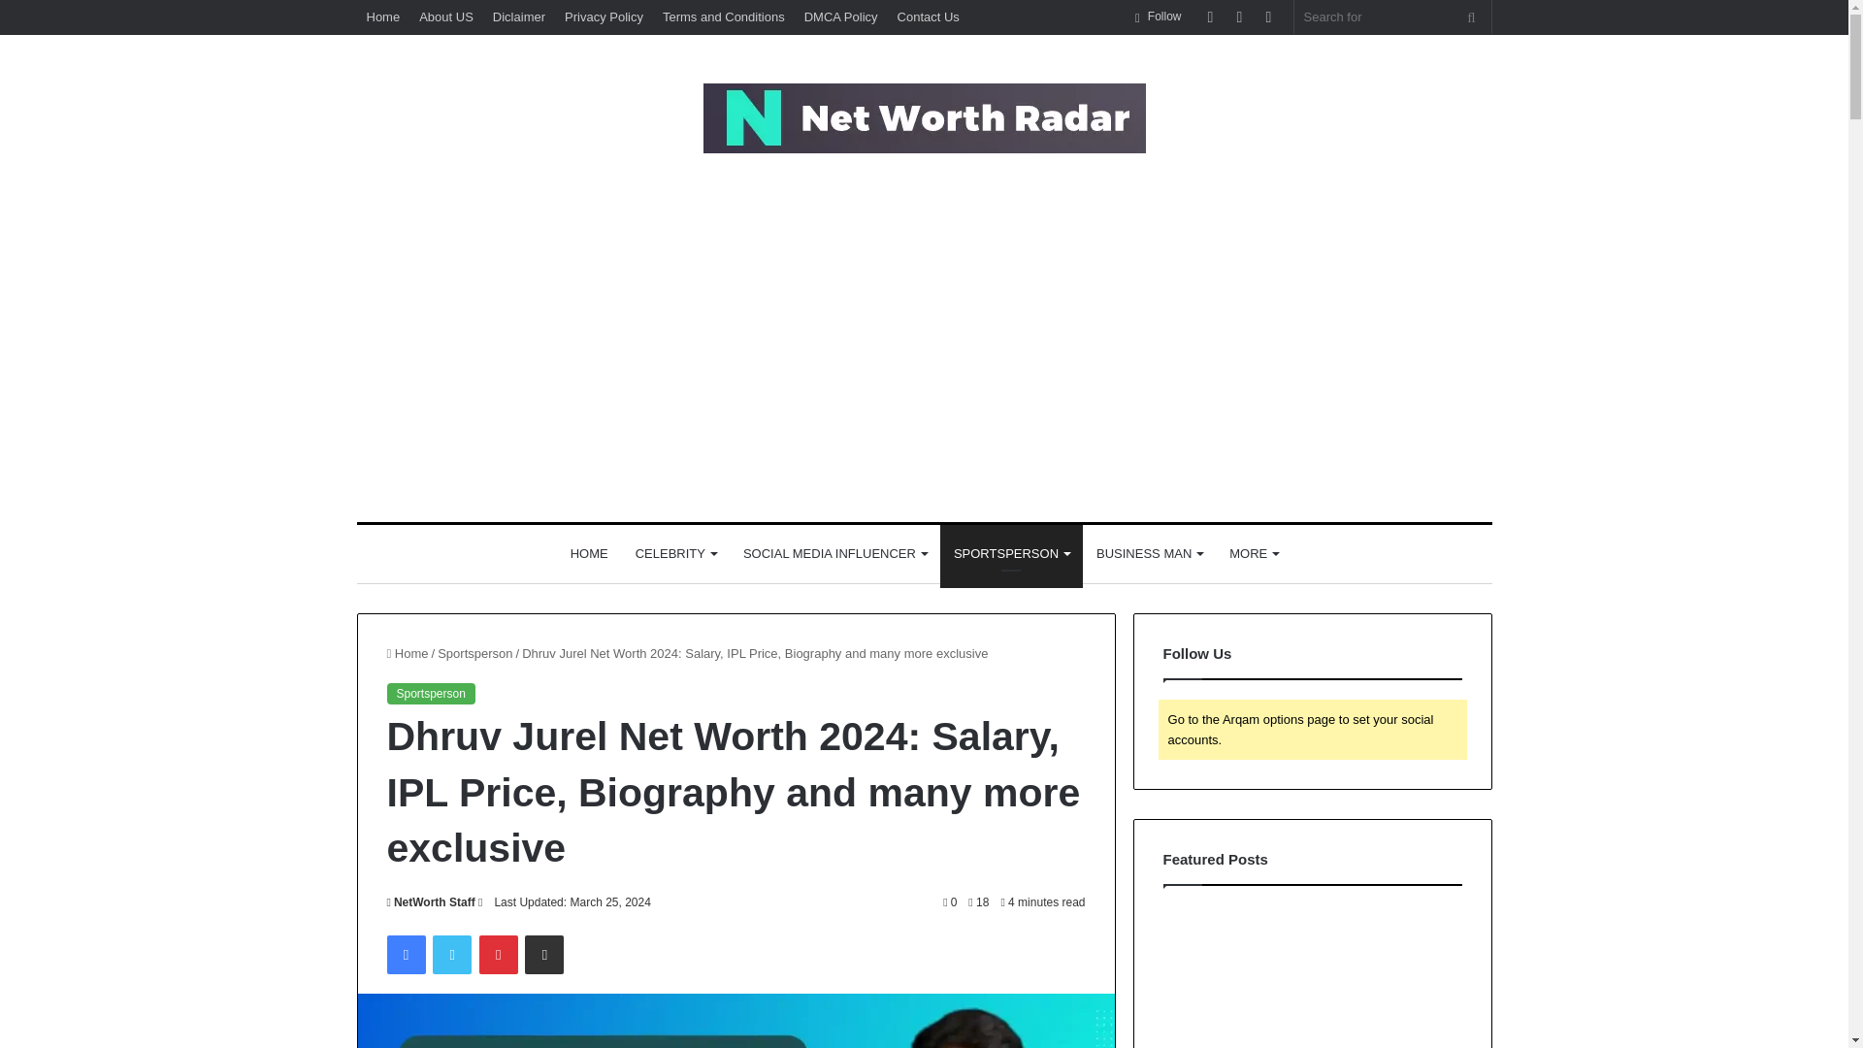  What do you see at coordinates (430, 902) in the screenshot?
I see `NetWorth Staff` at bounding box center [430, 902].